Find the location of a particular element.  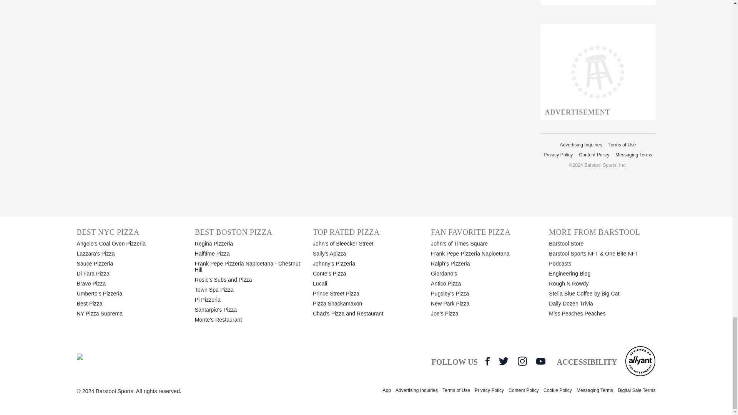

Twitter Icon is located at coordinates (504, 361).